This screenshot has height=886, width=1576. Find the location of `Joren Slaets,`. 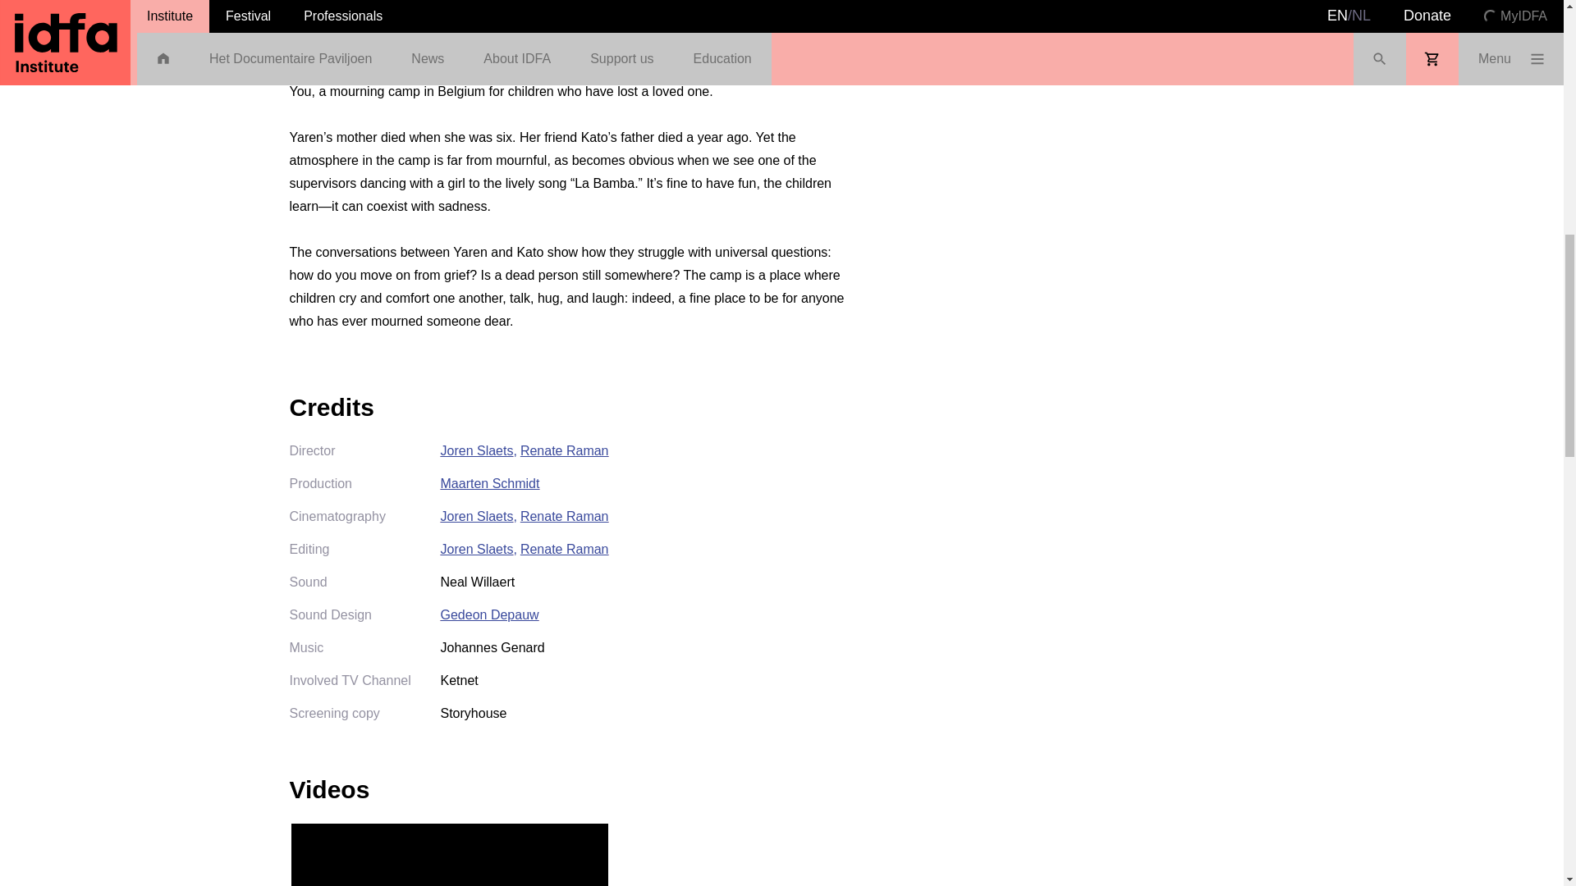

Joren Slaets, is located at coordinates (478, 450).